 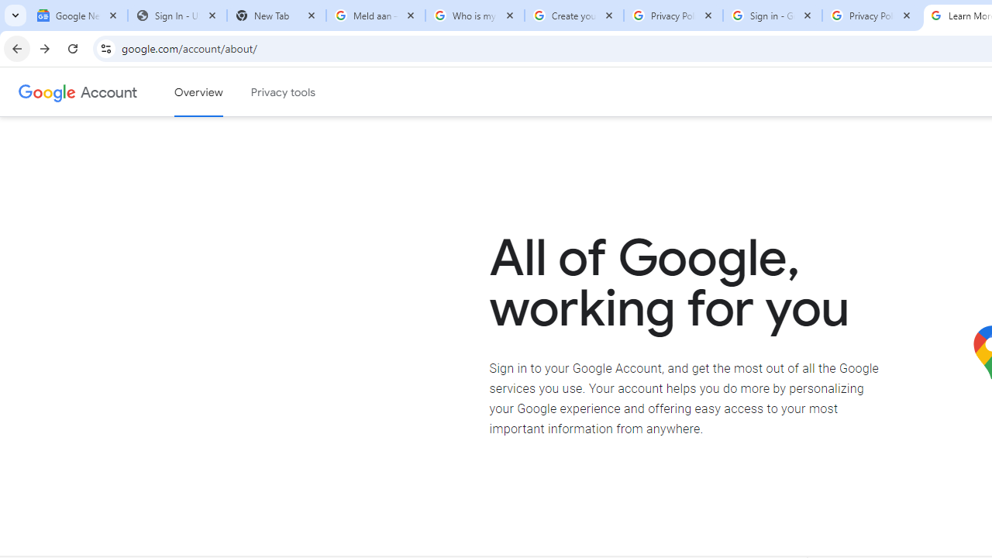 What do you see at coordinates (277, 15) in the screenshot?
I see `New Tab` at bounding box center [277, 15].